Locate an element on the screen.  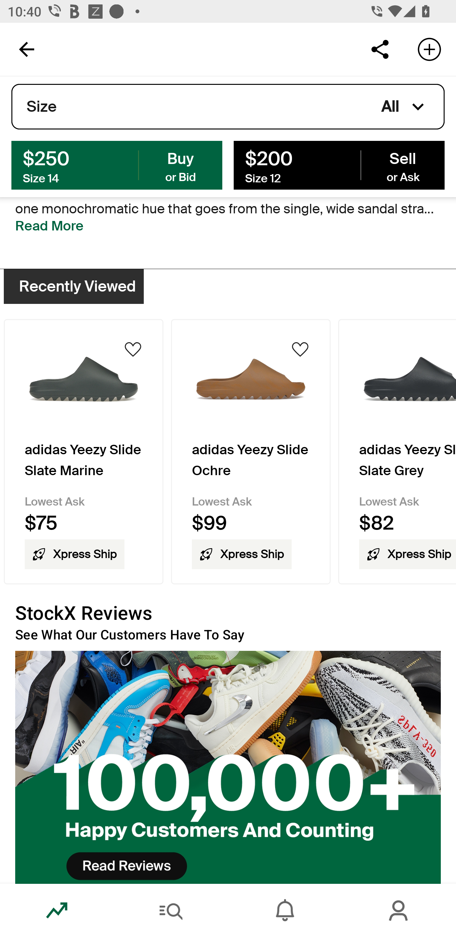
Size All is located at coordinates (228, 107).